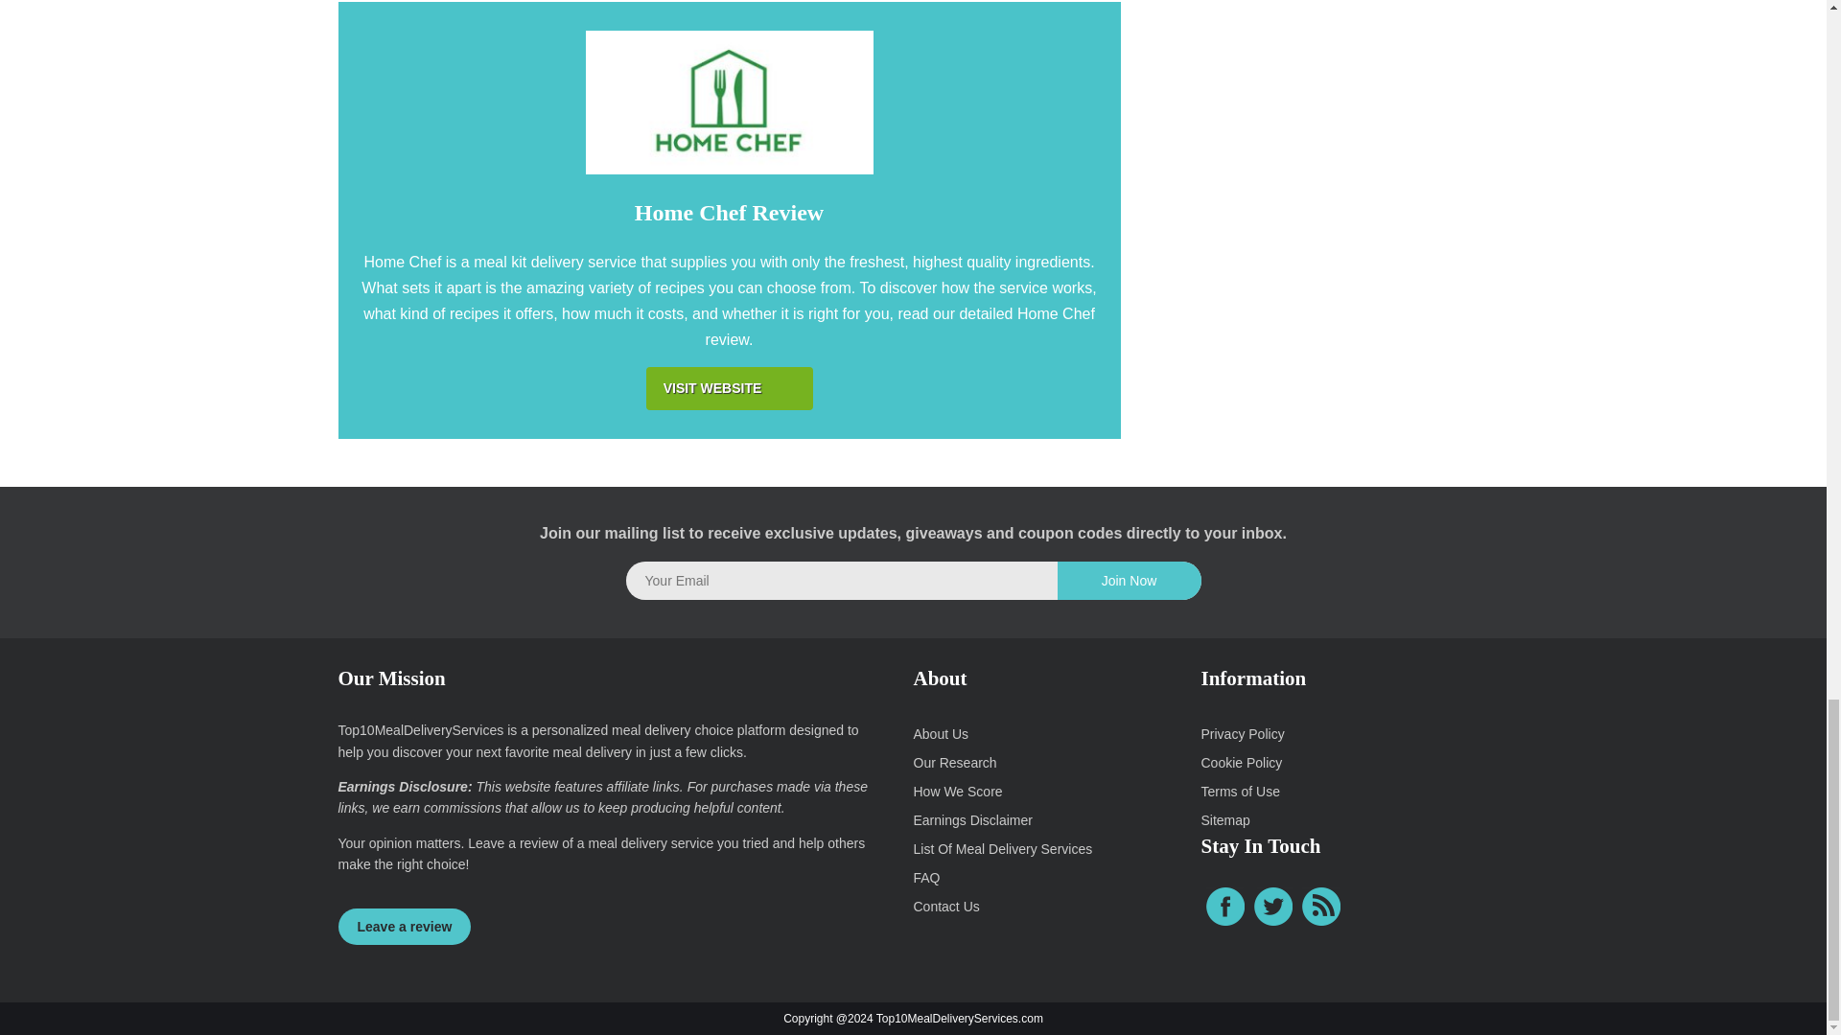  Describe the element at coordinates (1320, 906) in the screenshot. I see `RSS Feed` at that location.